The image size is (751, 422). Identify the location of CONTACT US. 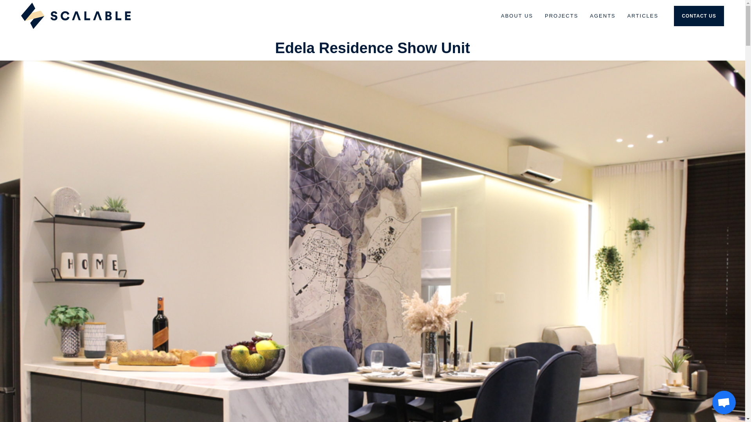
(699, 16).